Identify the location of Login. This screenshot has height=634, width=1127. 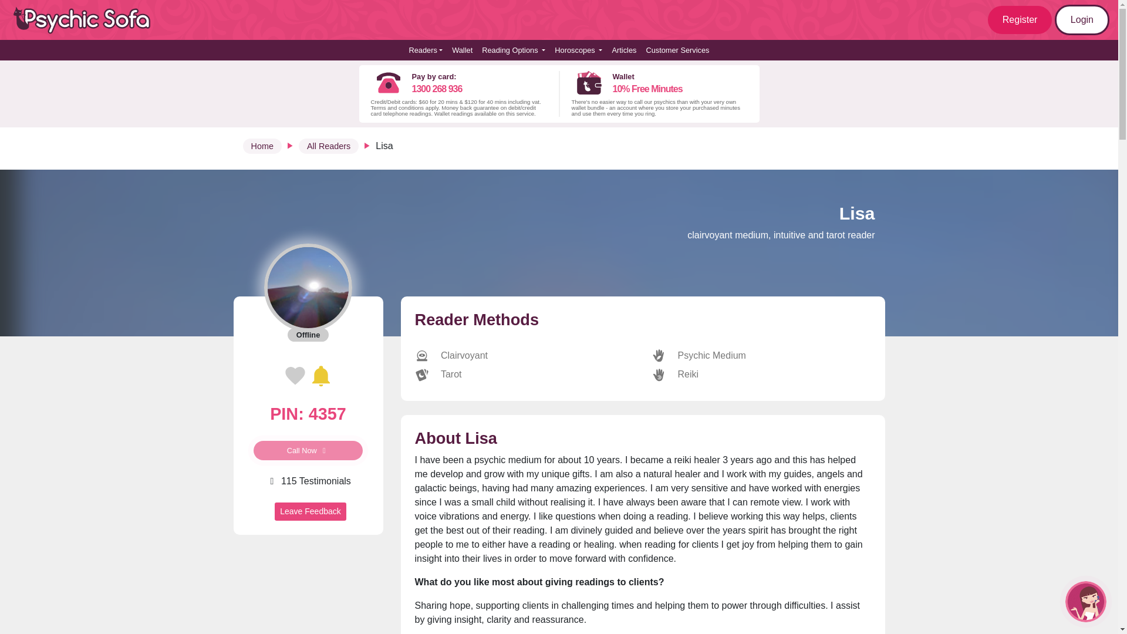
(1082, 20).